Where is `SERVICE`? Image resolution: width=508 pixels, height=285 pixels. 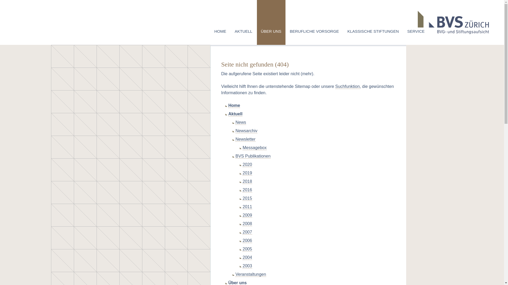 SERVICE is located at coordinates (416, 22).